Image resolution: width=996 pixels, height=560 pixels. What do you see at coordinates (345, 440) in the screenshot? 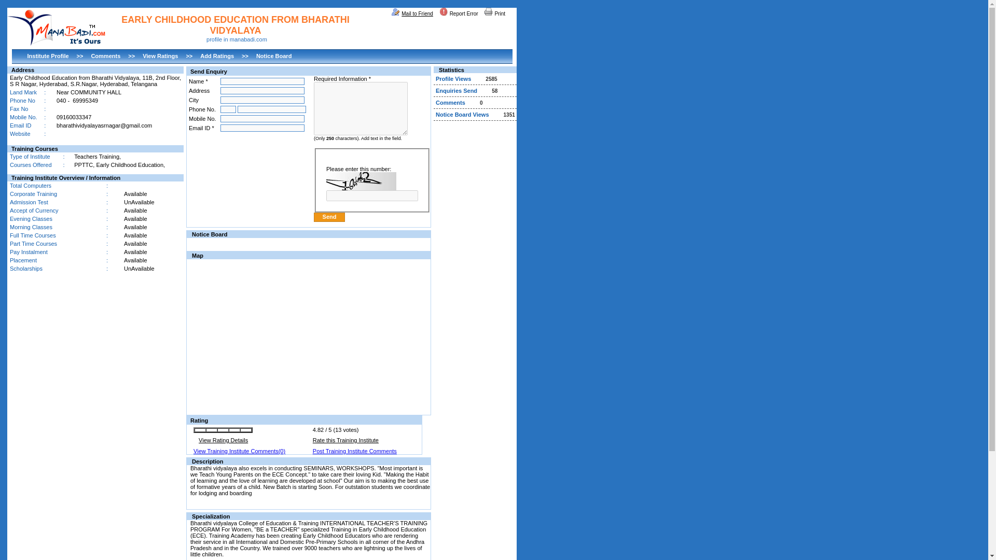
I see `Rate this Training Institute` at bounding box center [345, 440].